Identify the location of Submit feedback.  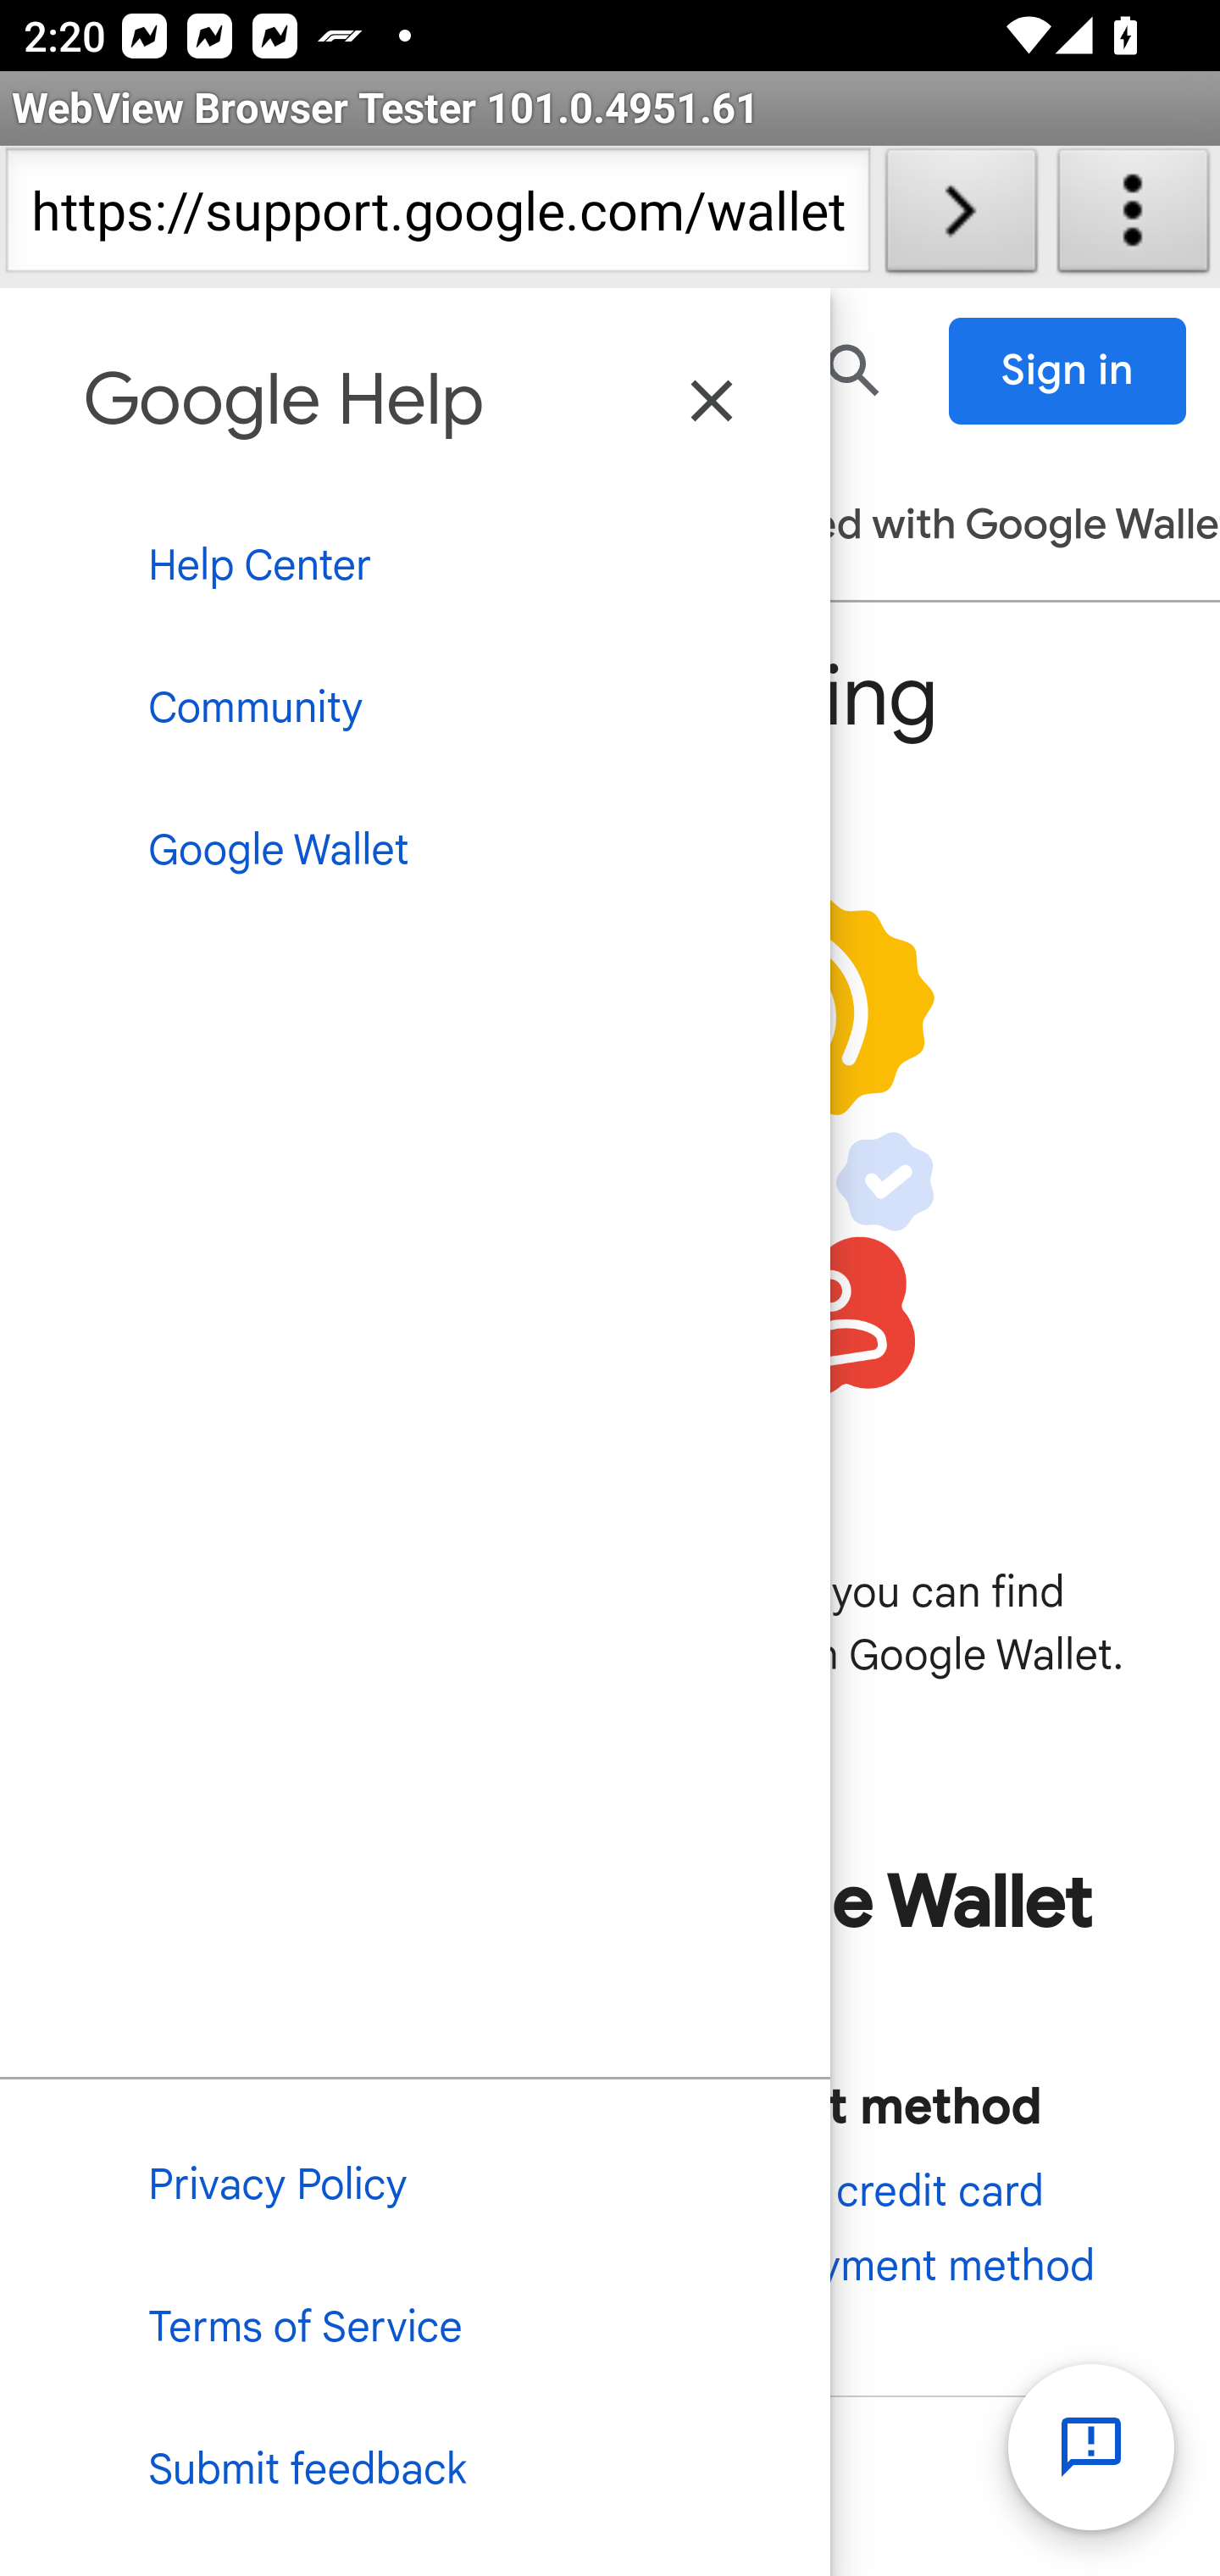
(415, 2473).